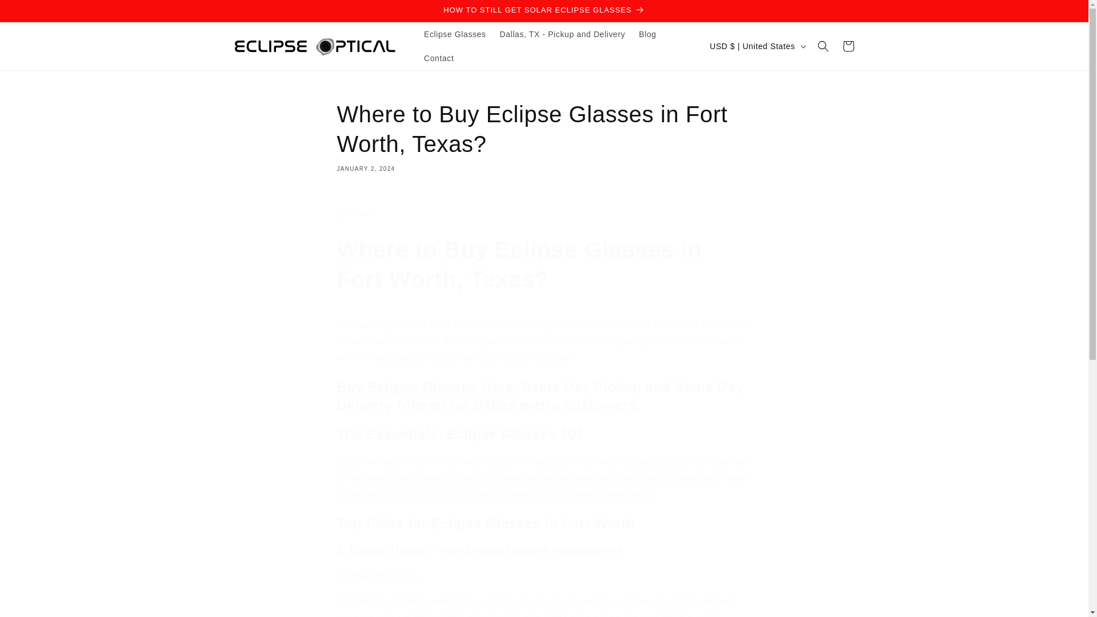 This screenshot has width=1097, height=617. What do you see at coordinates (377, 576) in the screenshot?
I see `eclipseoptical.com` at bounding box center [377, 576].